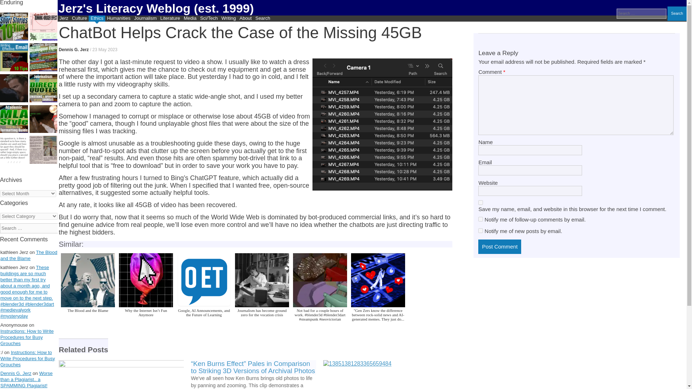 This screenshot has height=389, width=692. I want to click on Literature, so click(170, 19).